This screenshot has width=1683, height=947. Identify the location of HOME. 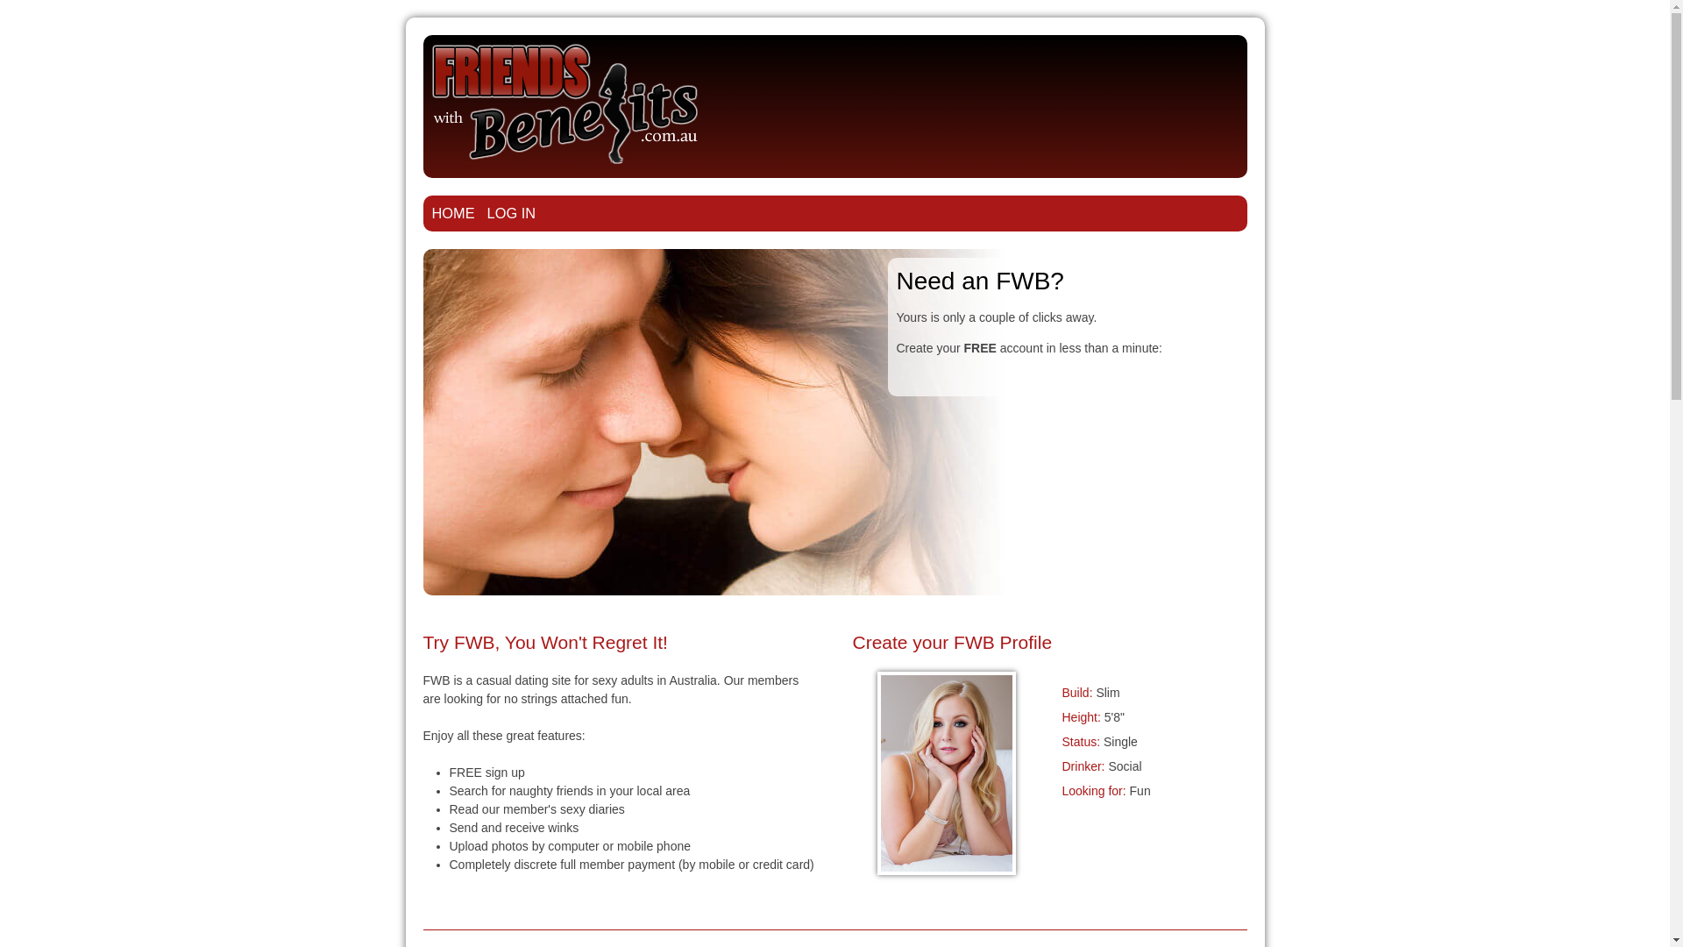
(452, 213).